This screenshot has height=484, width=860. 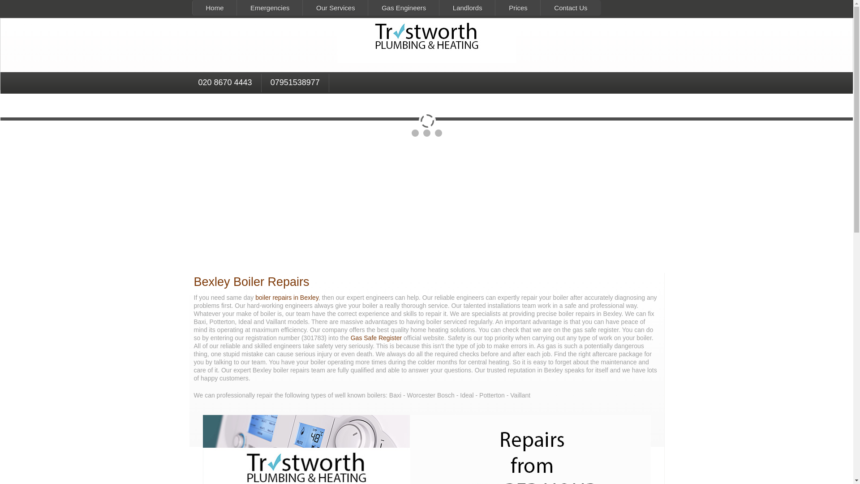 What do you see at coordinates (518, 8) in the screenshot?
I see `Prices` at bounding box center [518, 8].